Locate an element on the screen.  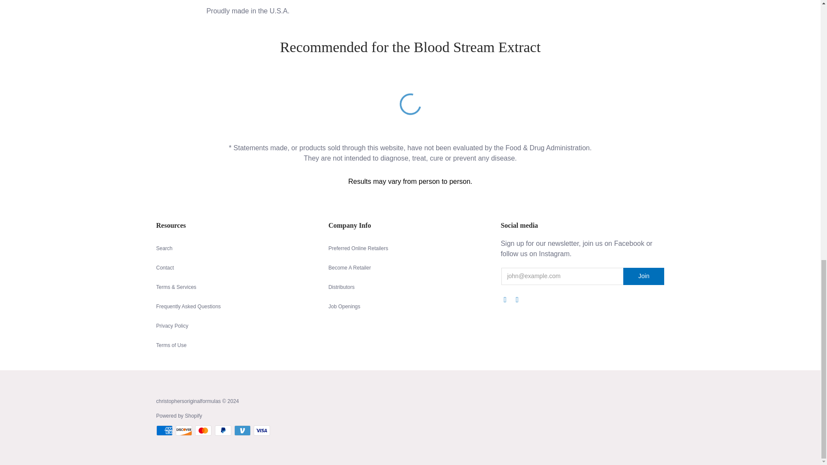
Discover is located at coordinates (183, 431).